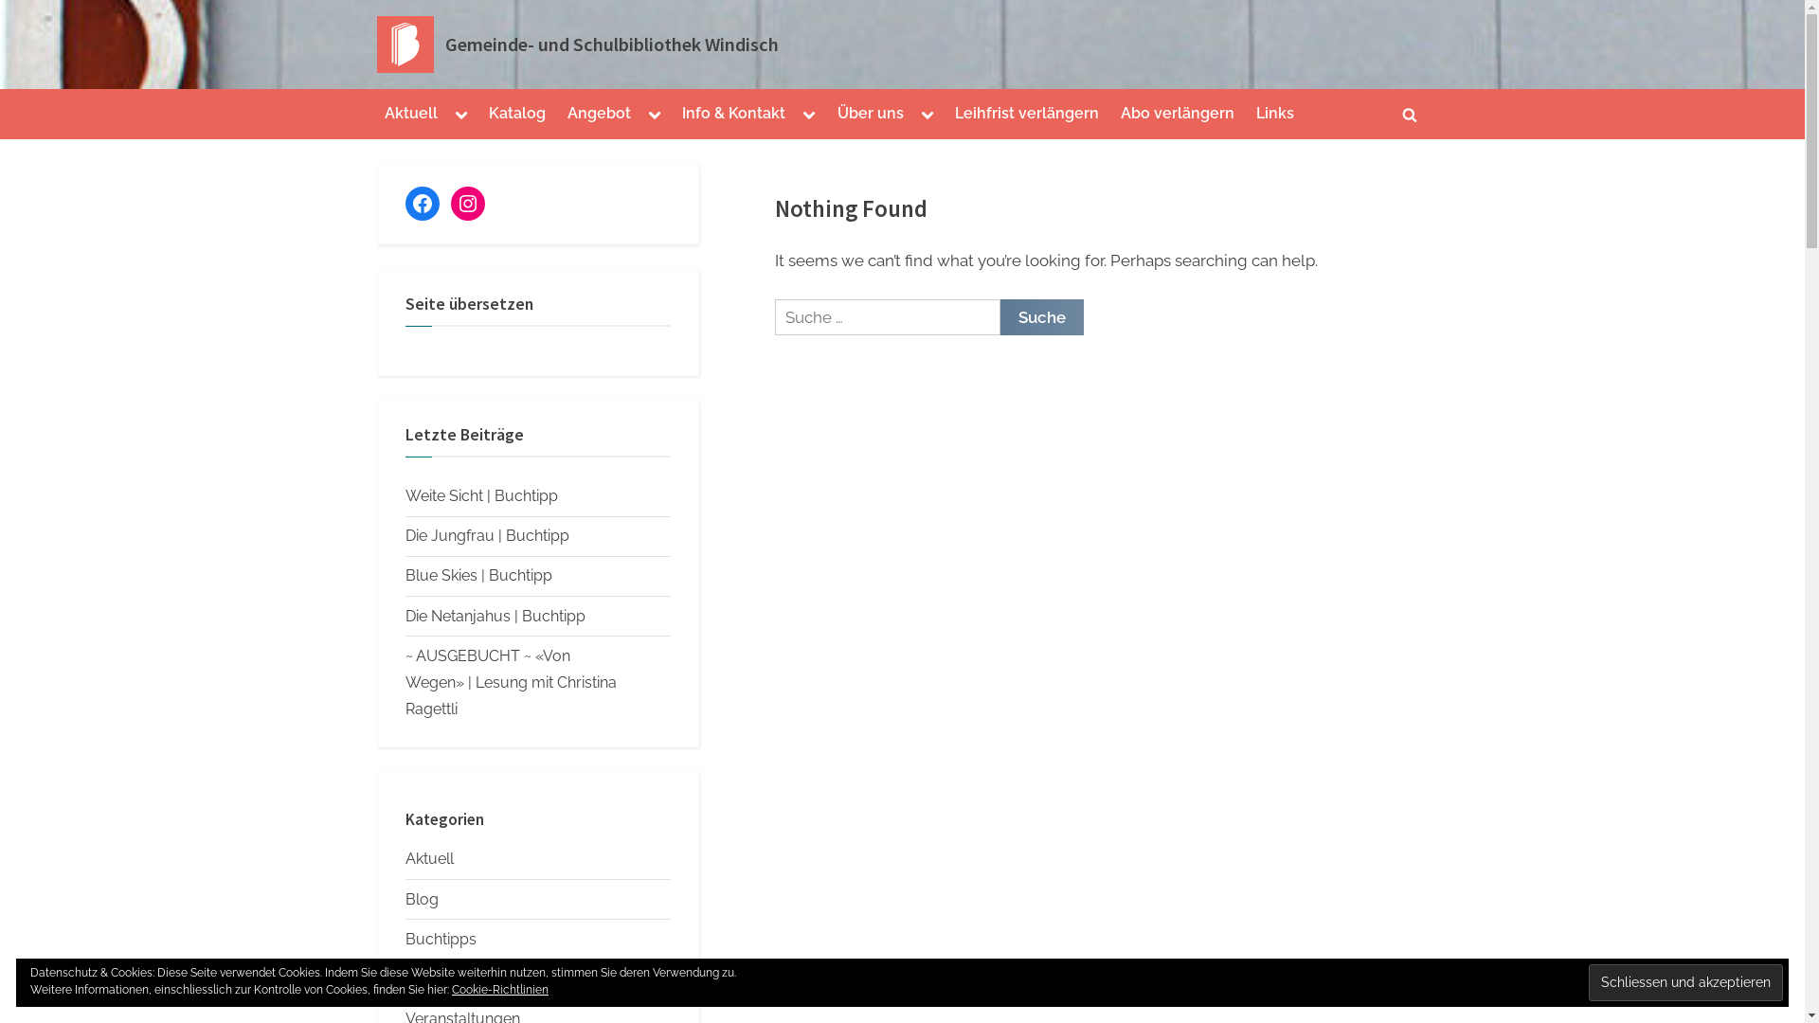 Image resolution: width=1819 pixels, height=1023 pixels. Describe the element at coordinates (612, 45) in the screenshot. I see `Gemeinde- und Schulbibliothek Windisch` at that location.